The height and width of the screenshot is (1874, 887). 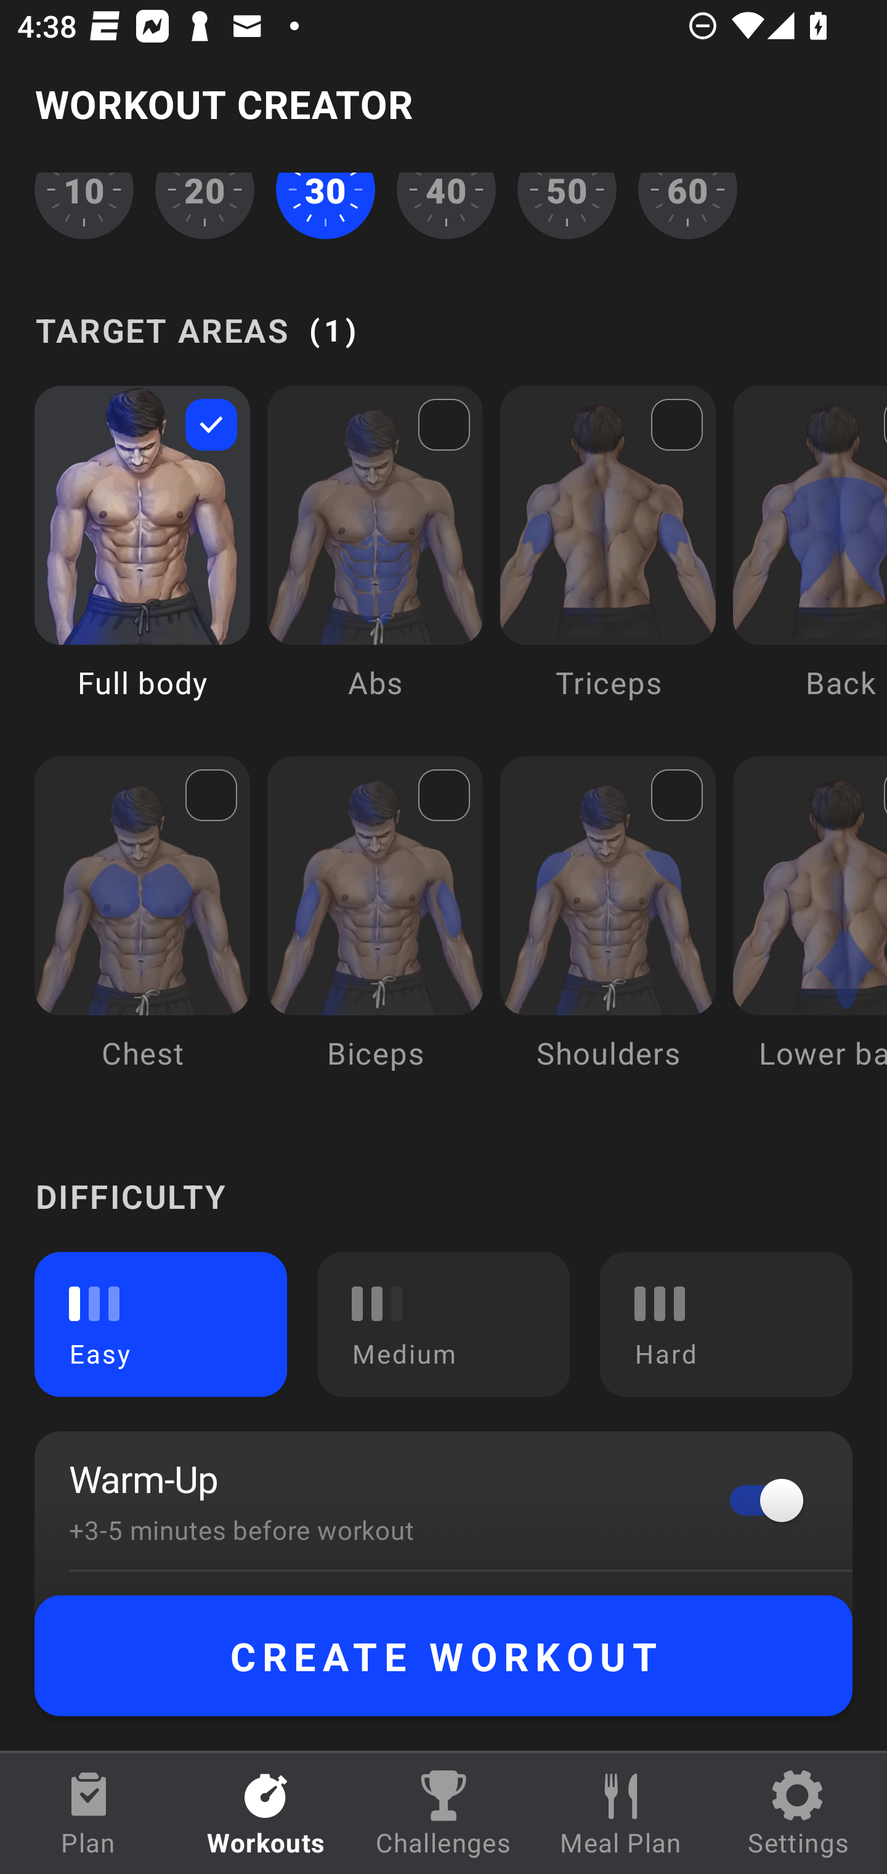 What do you see at coordinates (142, 931) in the screenshot?
I see `Chest` at bounding box center [142, 931].